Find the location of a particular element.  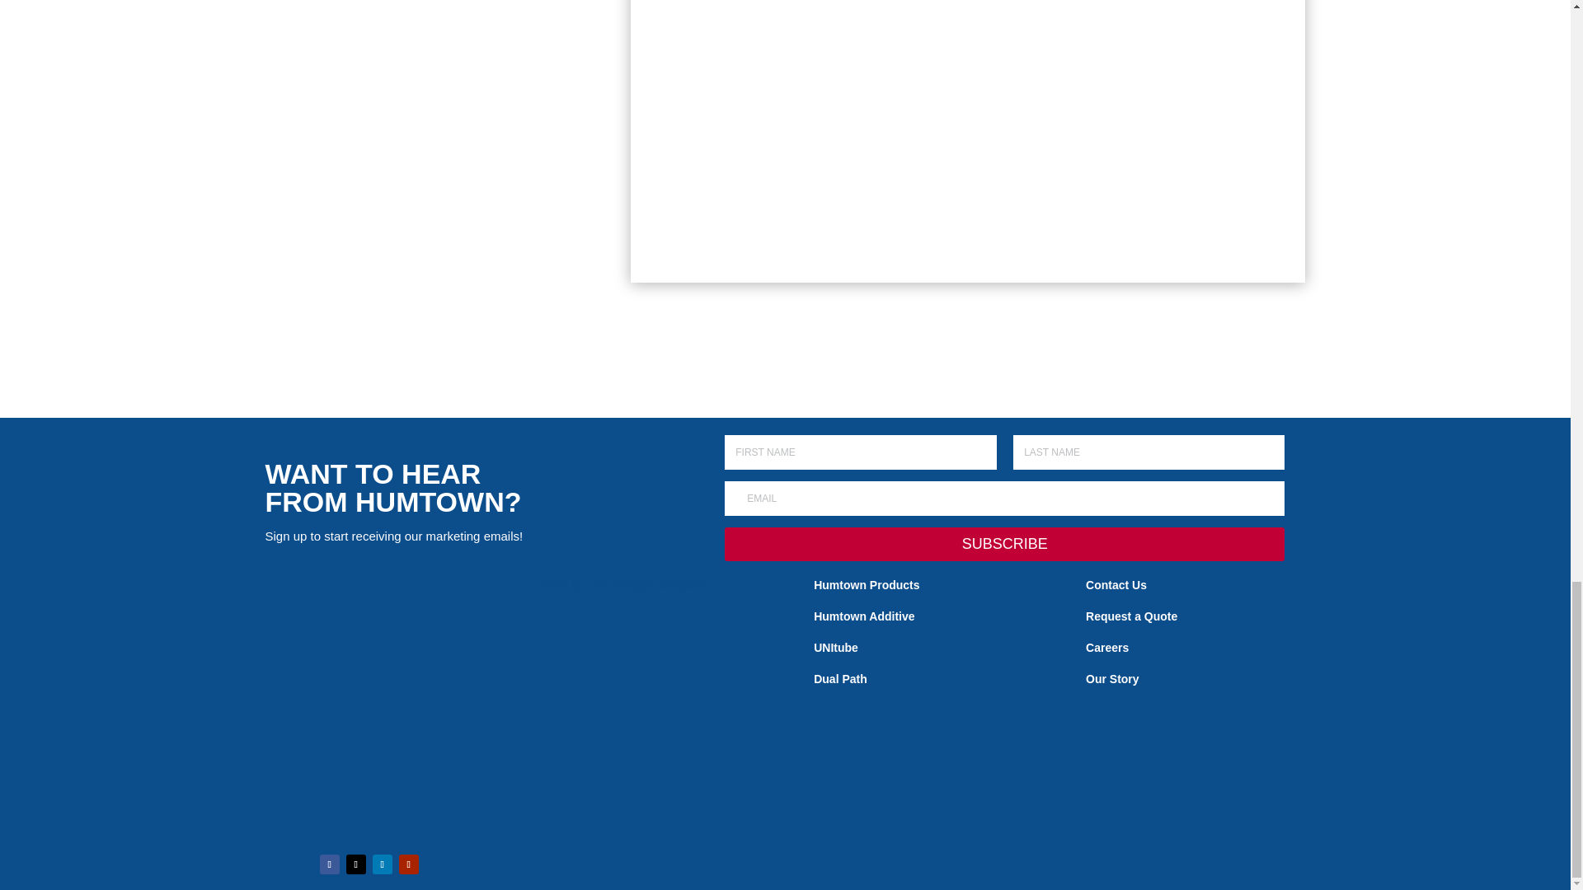

Follow on LinkedIn is located at coordinates (383, 864).